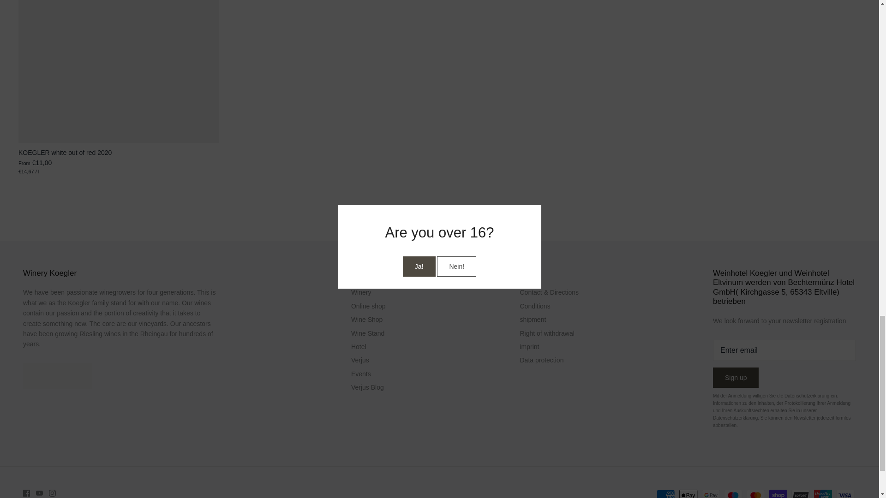 The image size is (886, 498). What do you see at coordinates (755, 493) in the screenshot?
I see `Mastercard` at bounding box center [755, 493].